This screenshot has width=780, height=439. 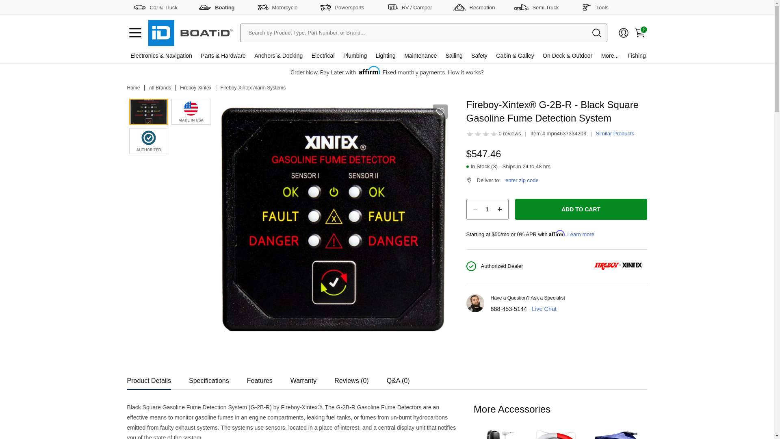 I want to click on Product Details, so click(x=149, y=378).